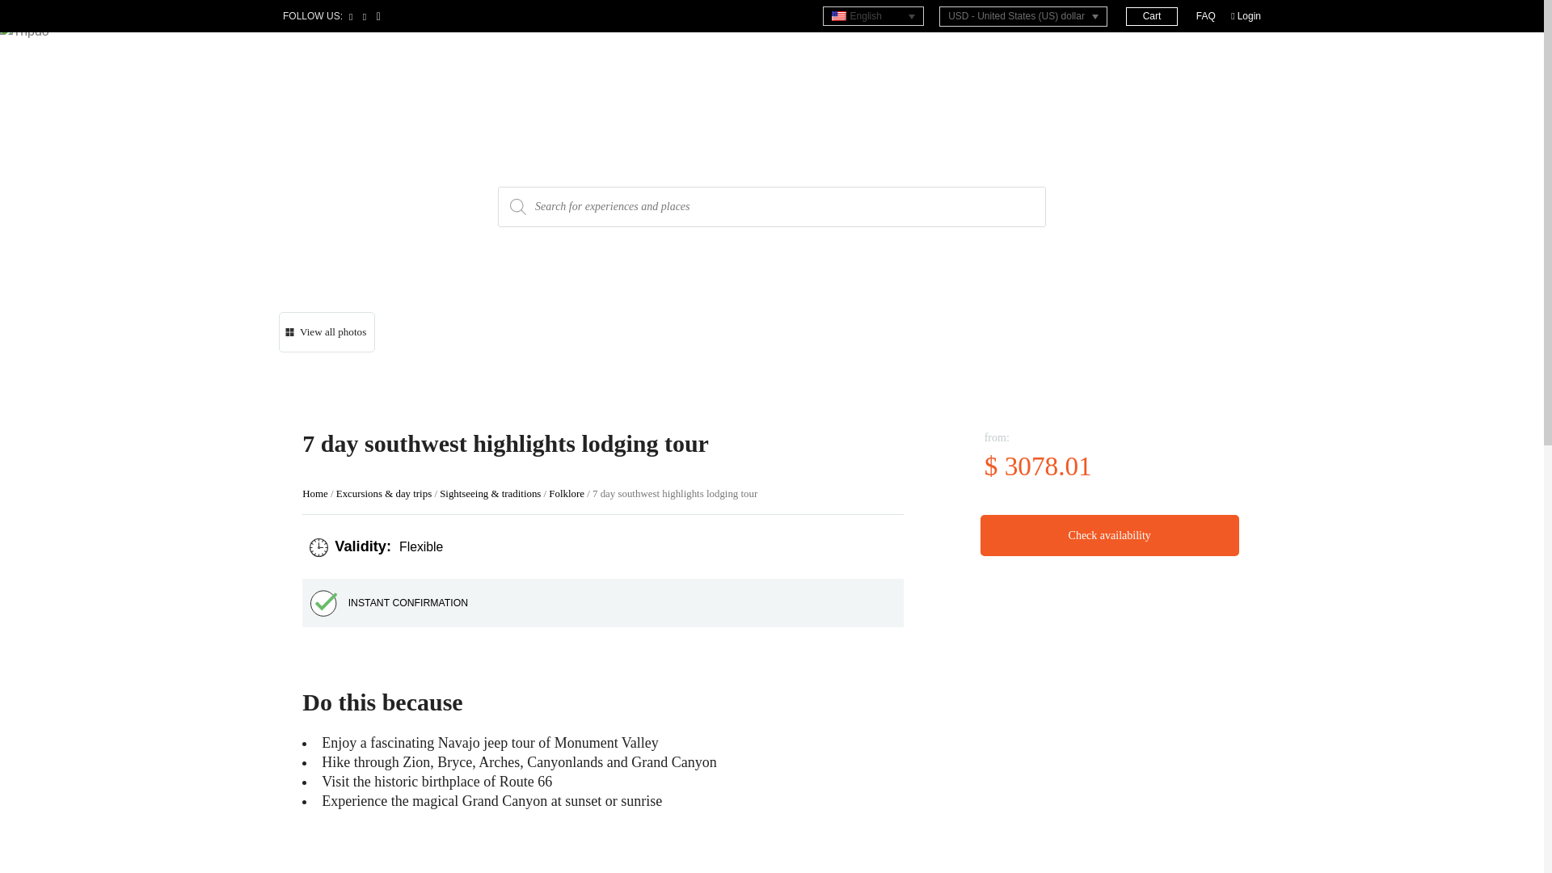  Describe the element at coordinates (873, 16) in the screenshot. I see `English` at that location.